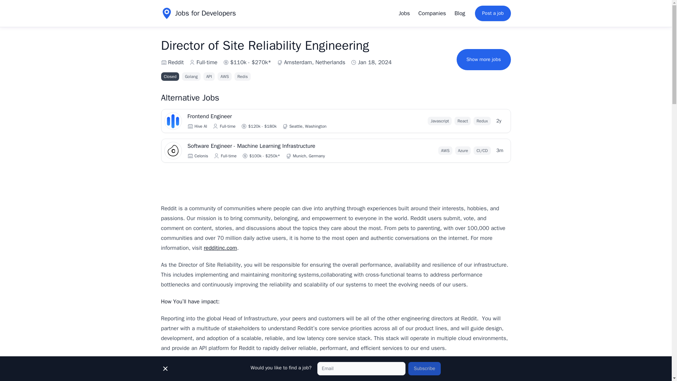 The image size is (677, 381). What do you see at coordinates (404, 13) in the screenshot?
I see `Jobs` at bounding box center [404, 13].